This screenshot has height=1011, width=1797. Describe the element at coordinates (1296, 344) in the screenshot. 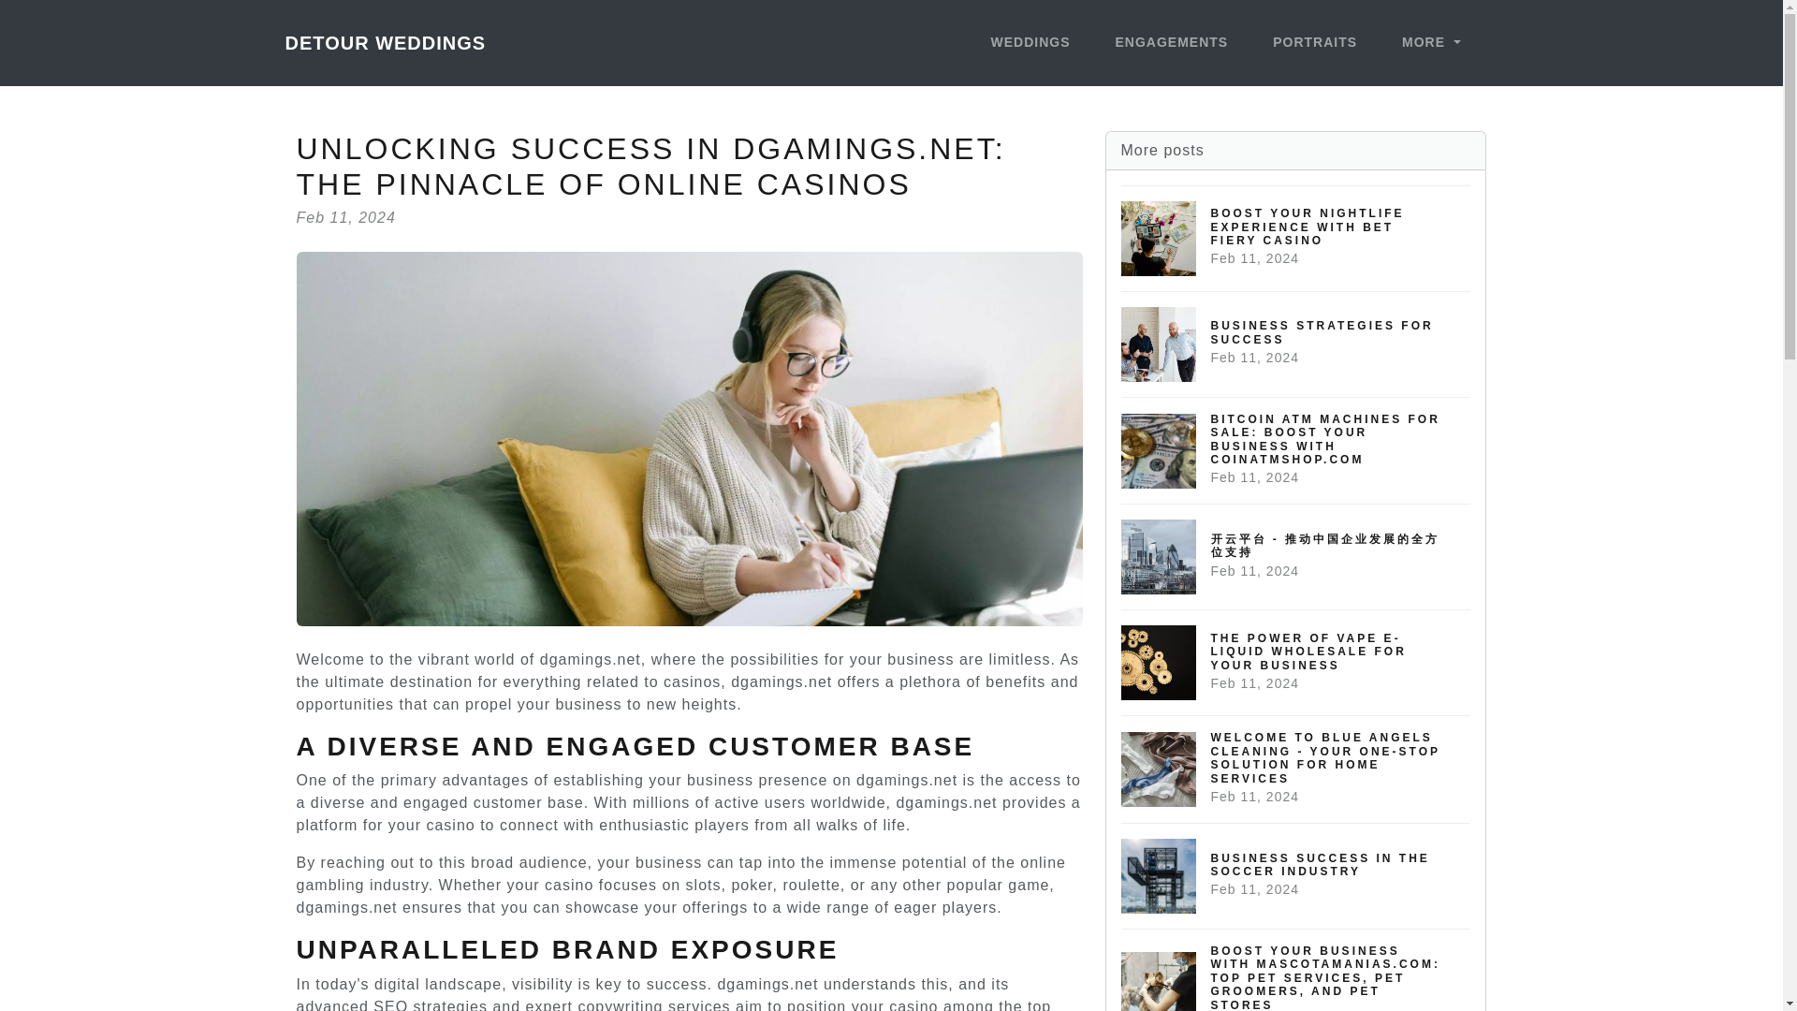

I see `ENGAGEMENTS` at that location.